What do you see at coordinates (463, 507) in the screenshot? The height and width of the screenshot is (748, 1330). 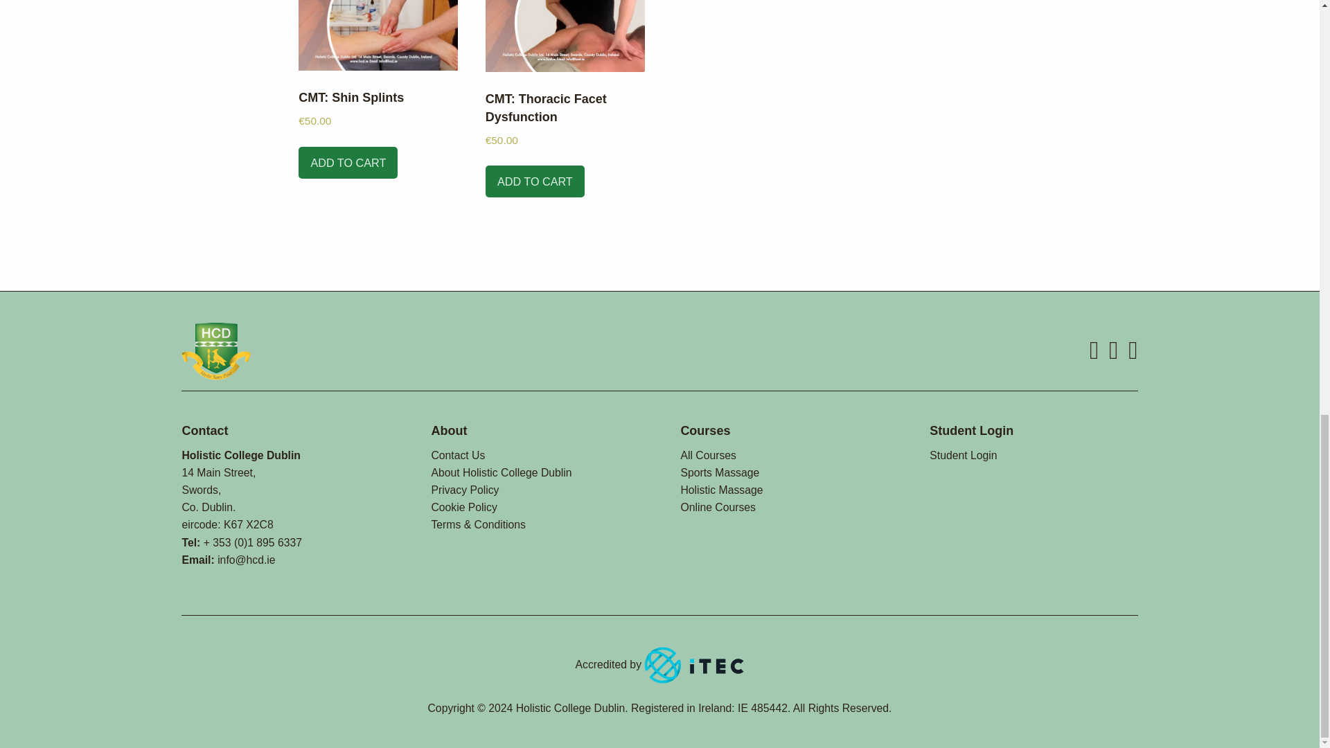 I see `Cookie Policy` at bounding box center [463, 507].